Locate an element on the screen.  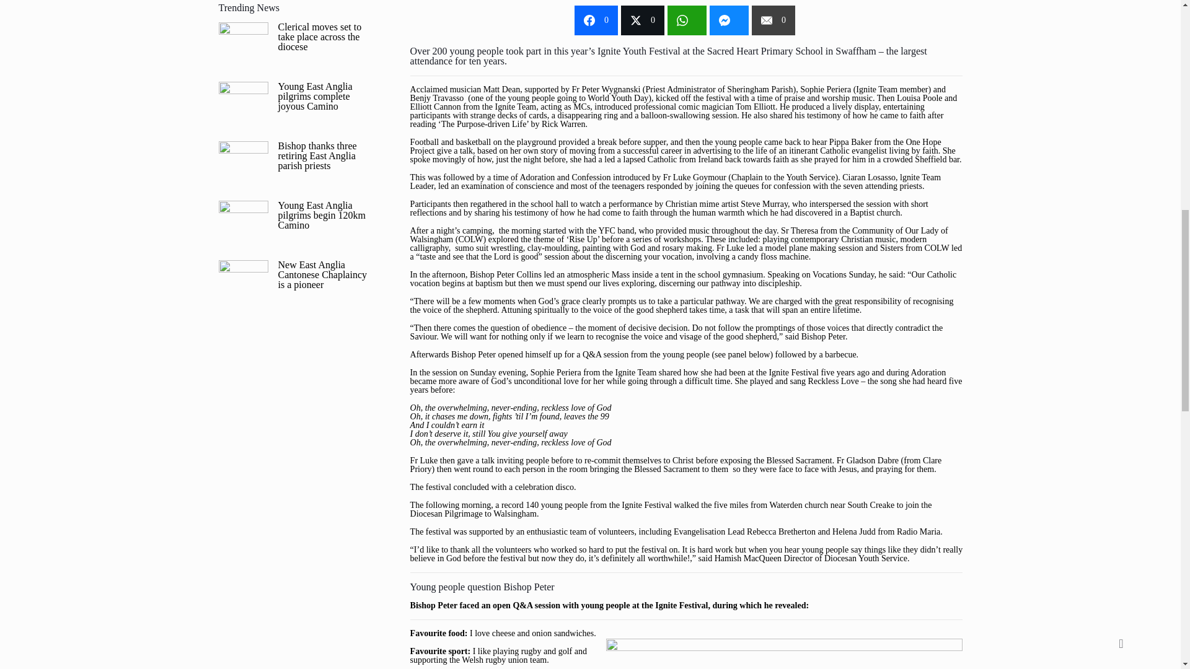
Share on Twitter is located at coordinates (642, 20).